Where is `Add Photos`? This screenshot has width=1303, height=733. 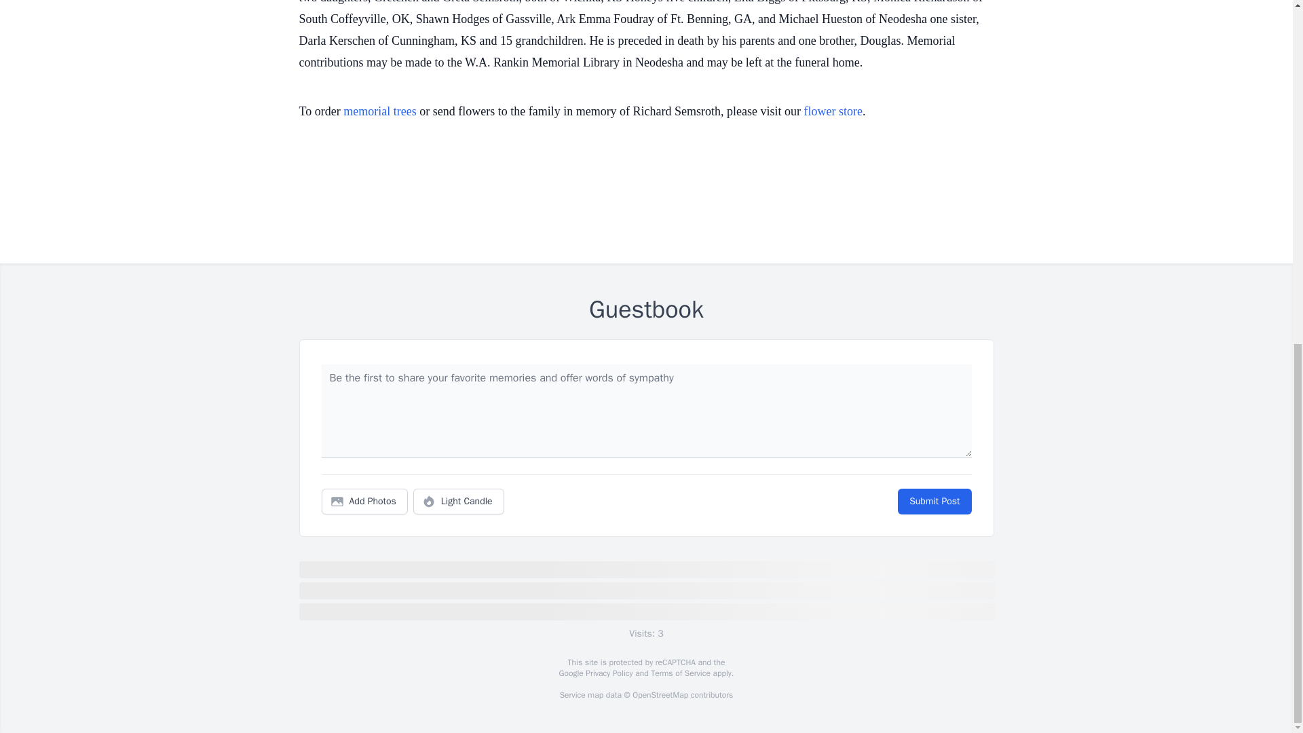 Add Photos is located at coordinates (364, 502).